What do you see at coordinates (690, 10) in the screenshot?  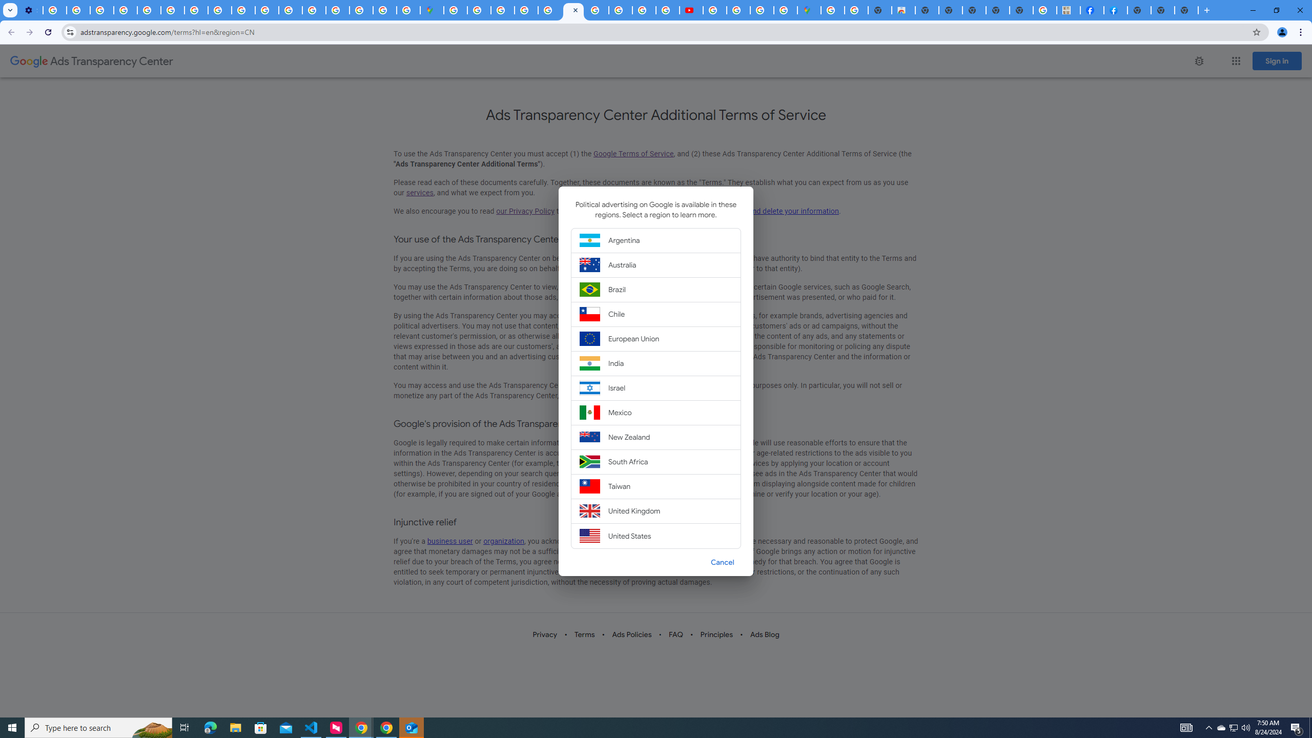 I see `Subscriptions - YouTube` at bounding box center [690, 10].